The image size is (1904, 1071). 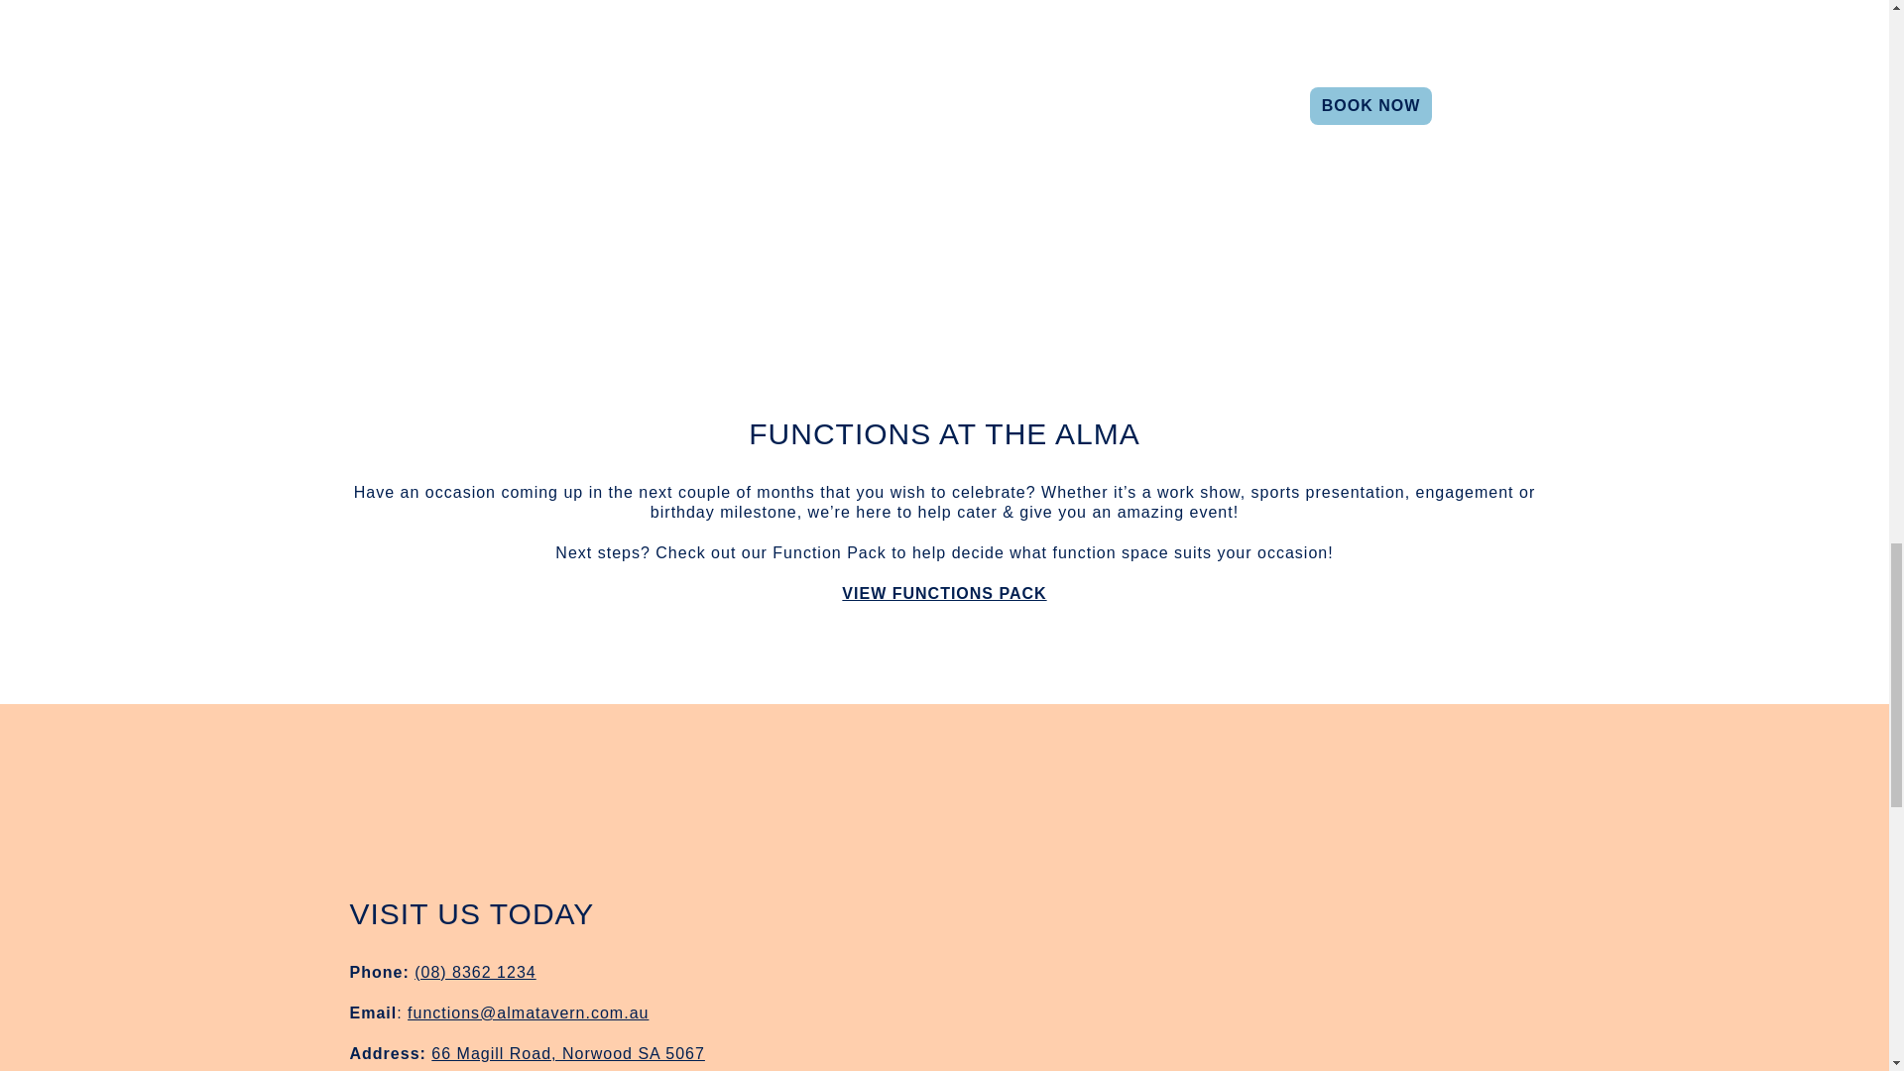 I want to click on 66 Magill Road, Norwood SA 5067, so click(x=567, y=1053).